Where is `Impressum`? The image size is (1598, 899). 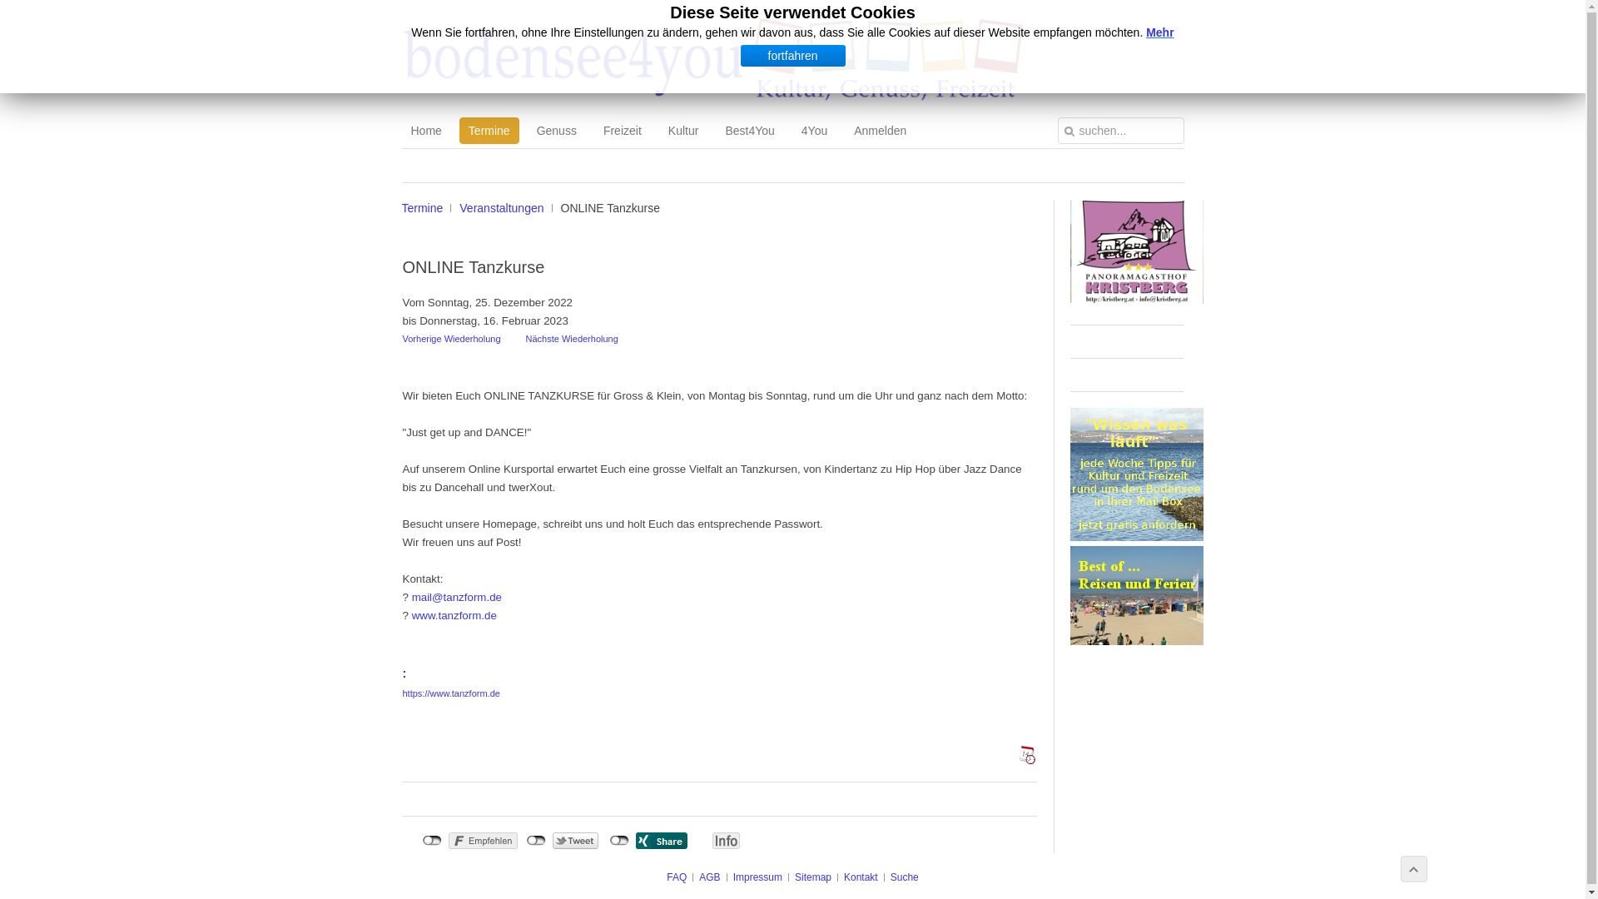 Impressum is located at coordinates (757, 877).